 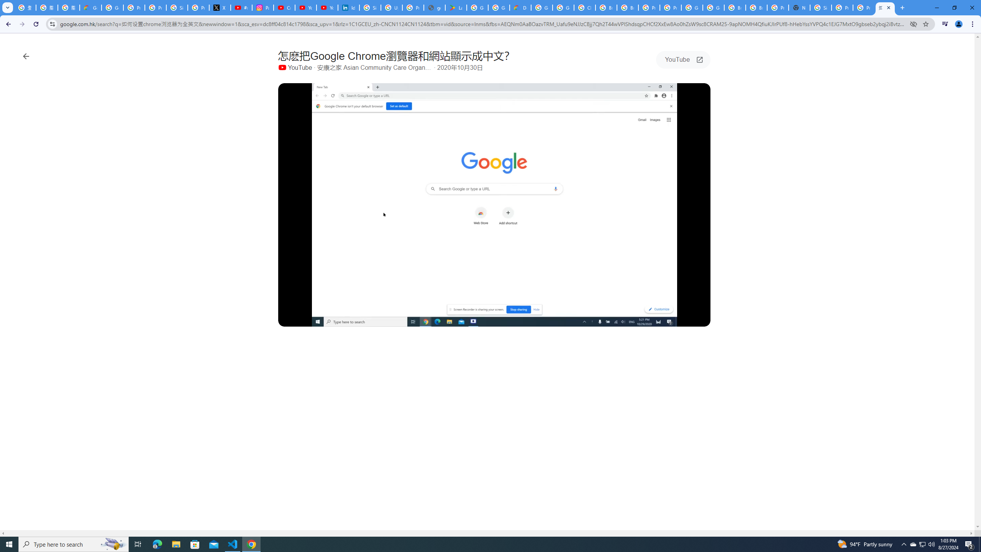 What do you see at coordinates (291, 319) in the screenshot?
I see `Play (k)` at bounding box center [291, 319].